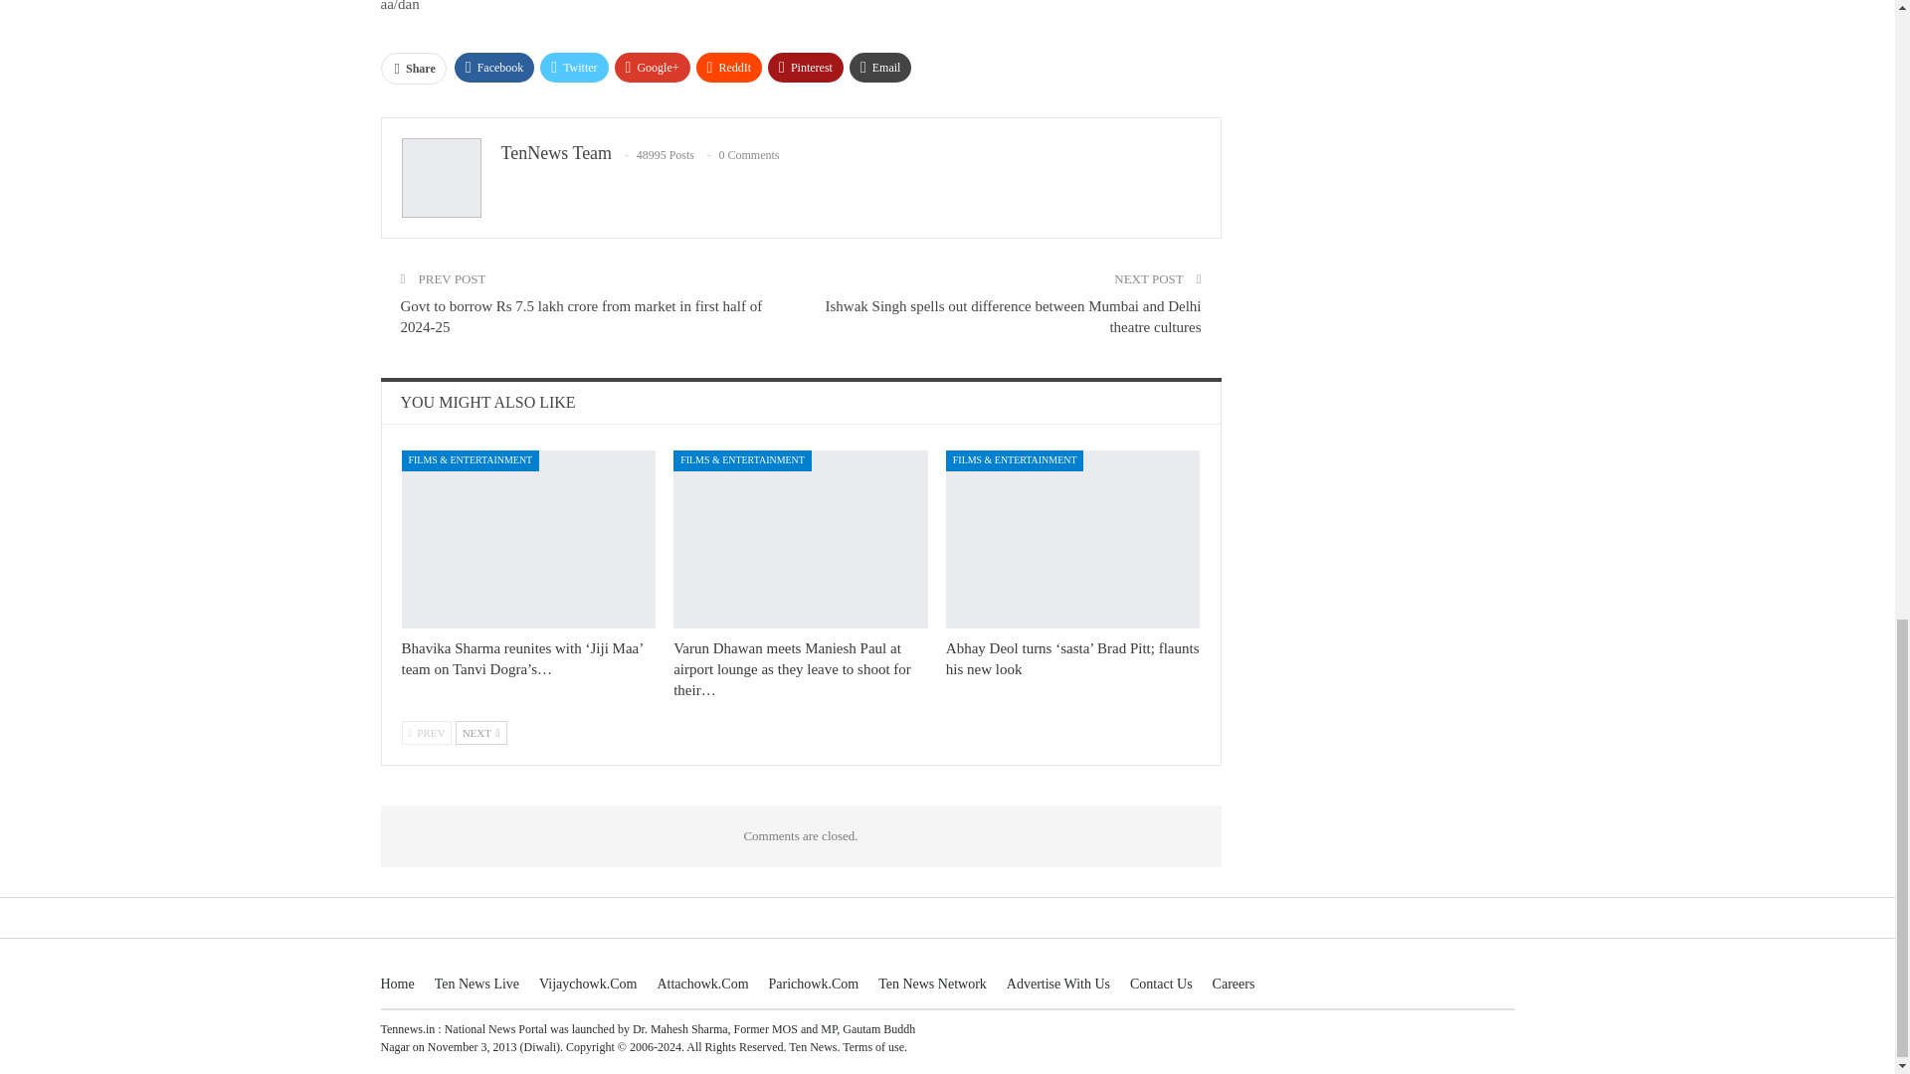 Image resolution: width=1910 pixels, height=1074 pixels. Describe the element at coordinates (427, 732) in the screenshot. I see `Previous` at that location.